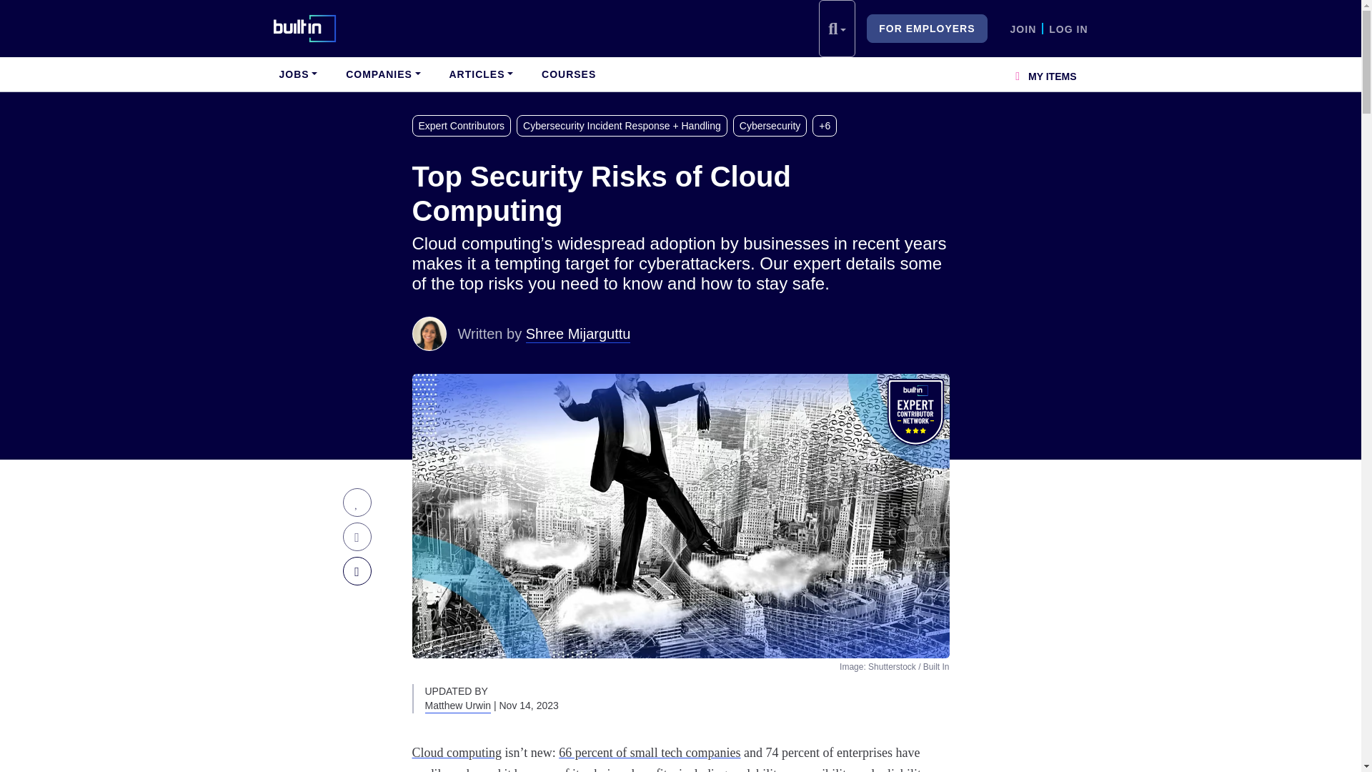 The image size is (1372, 772). What do you see at coordinates (429, 333) in the screenshot?
I see `Shree Mijarguttu` at bounding box center [429, 333].